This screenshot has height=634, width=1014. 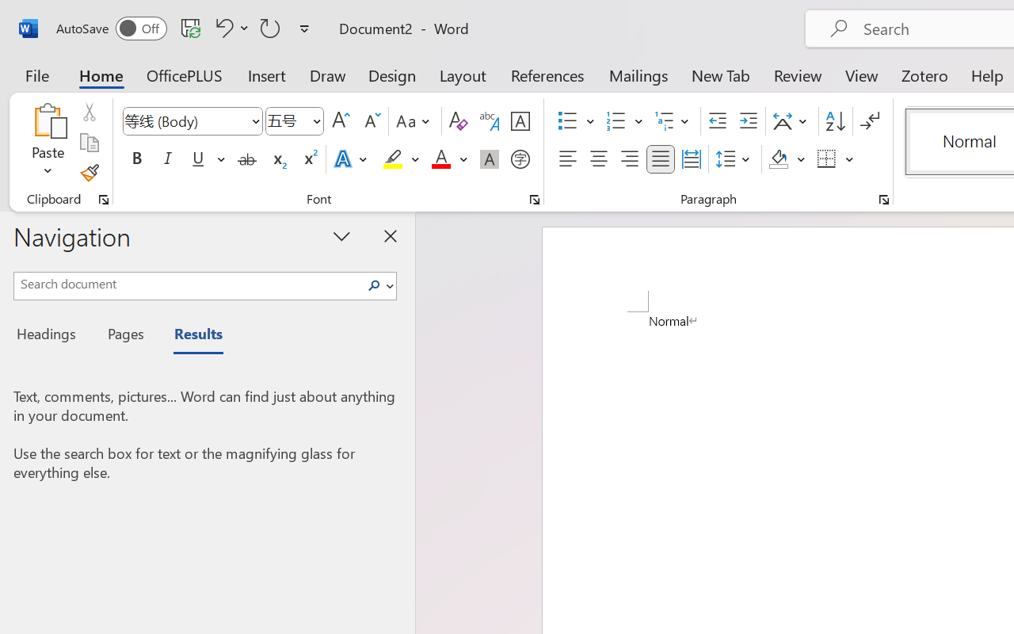 What do you see at coordinates (883, 200) in the screenshot?
I see `Paragraph...` at bounding box center [883, 200].